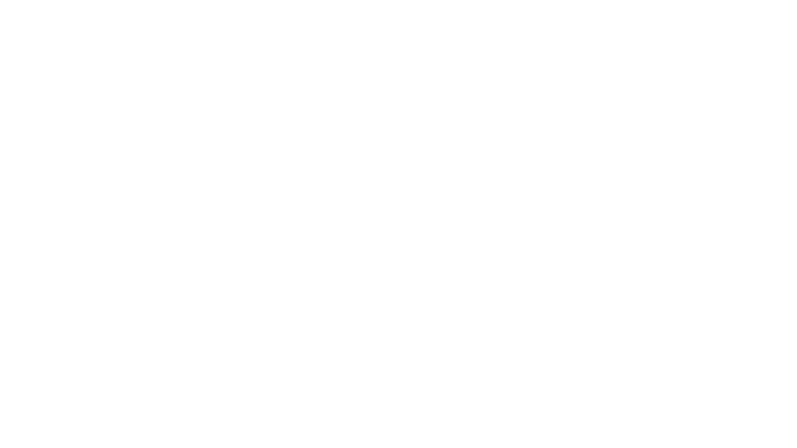 This screenshot has height=448, width=797. What do you see at coordinates (60, 259) in the screenshot?
I see `BROWSE` at bounding box center [60, 259].